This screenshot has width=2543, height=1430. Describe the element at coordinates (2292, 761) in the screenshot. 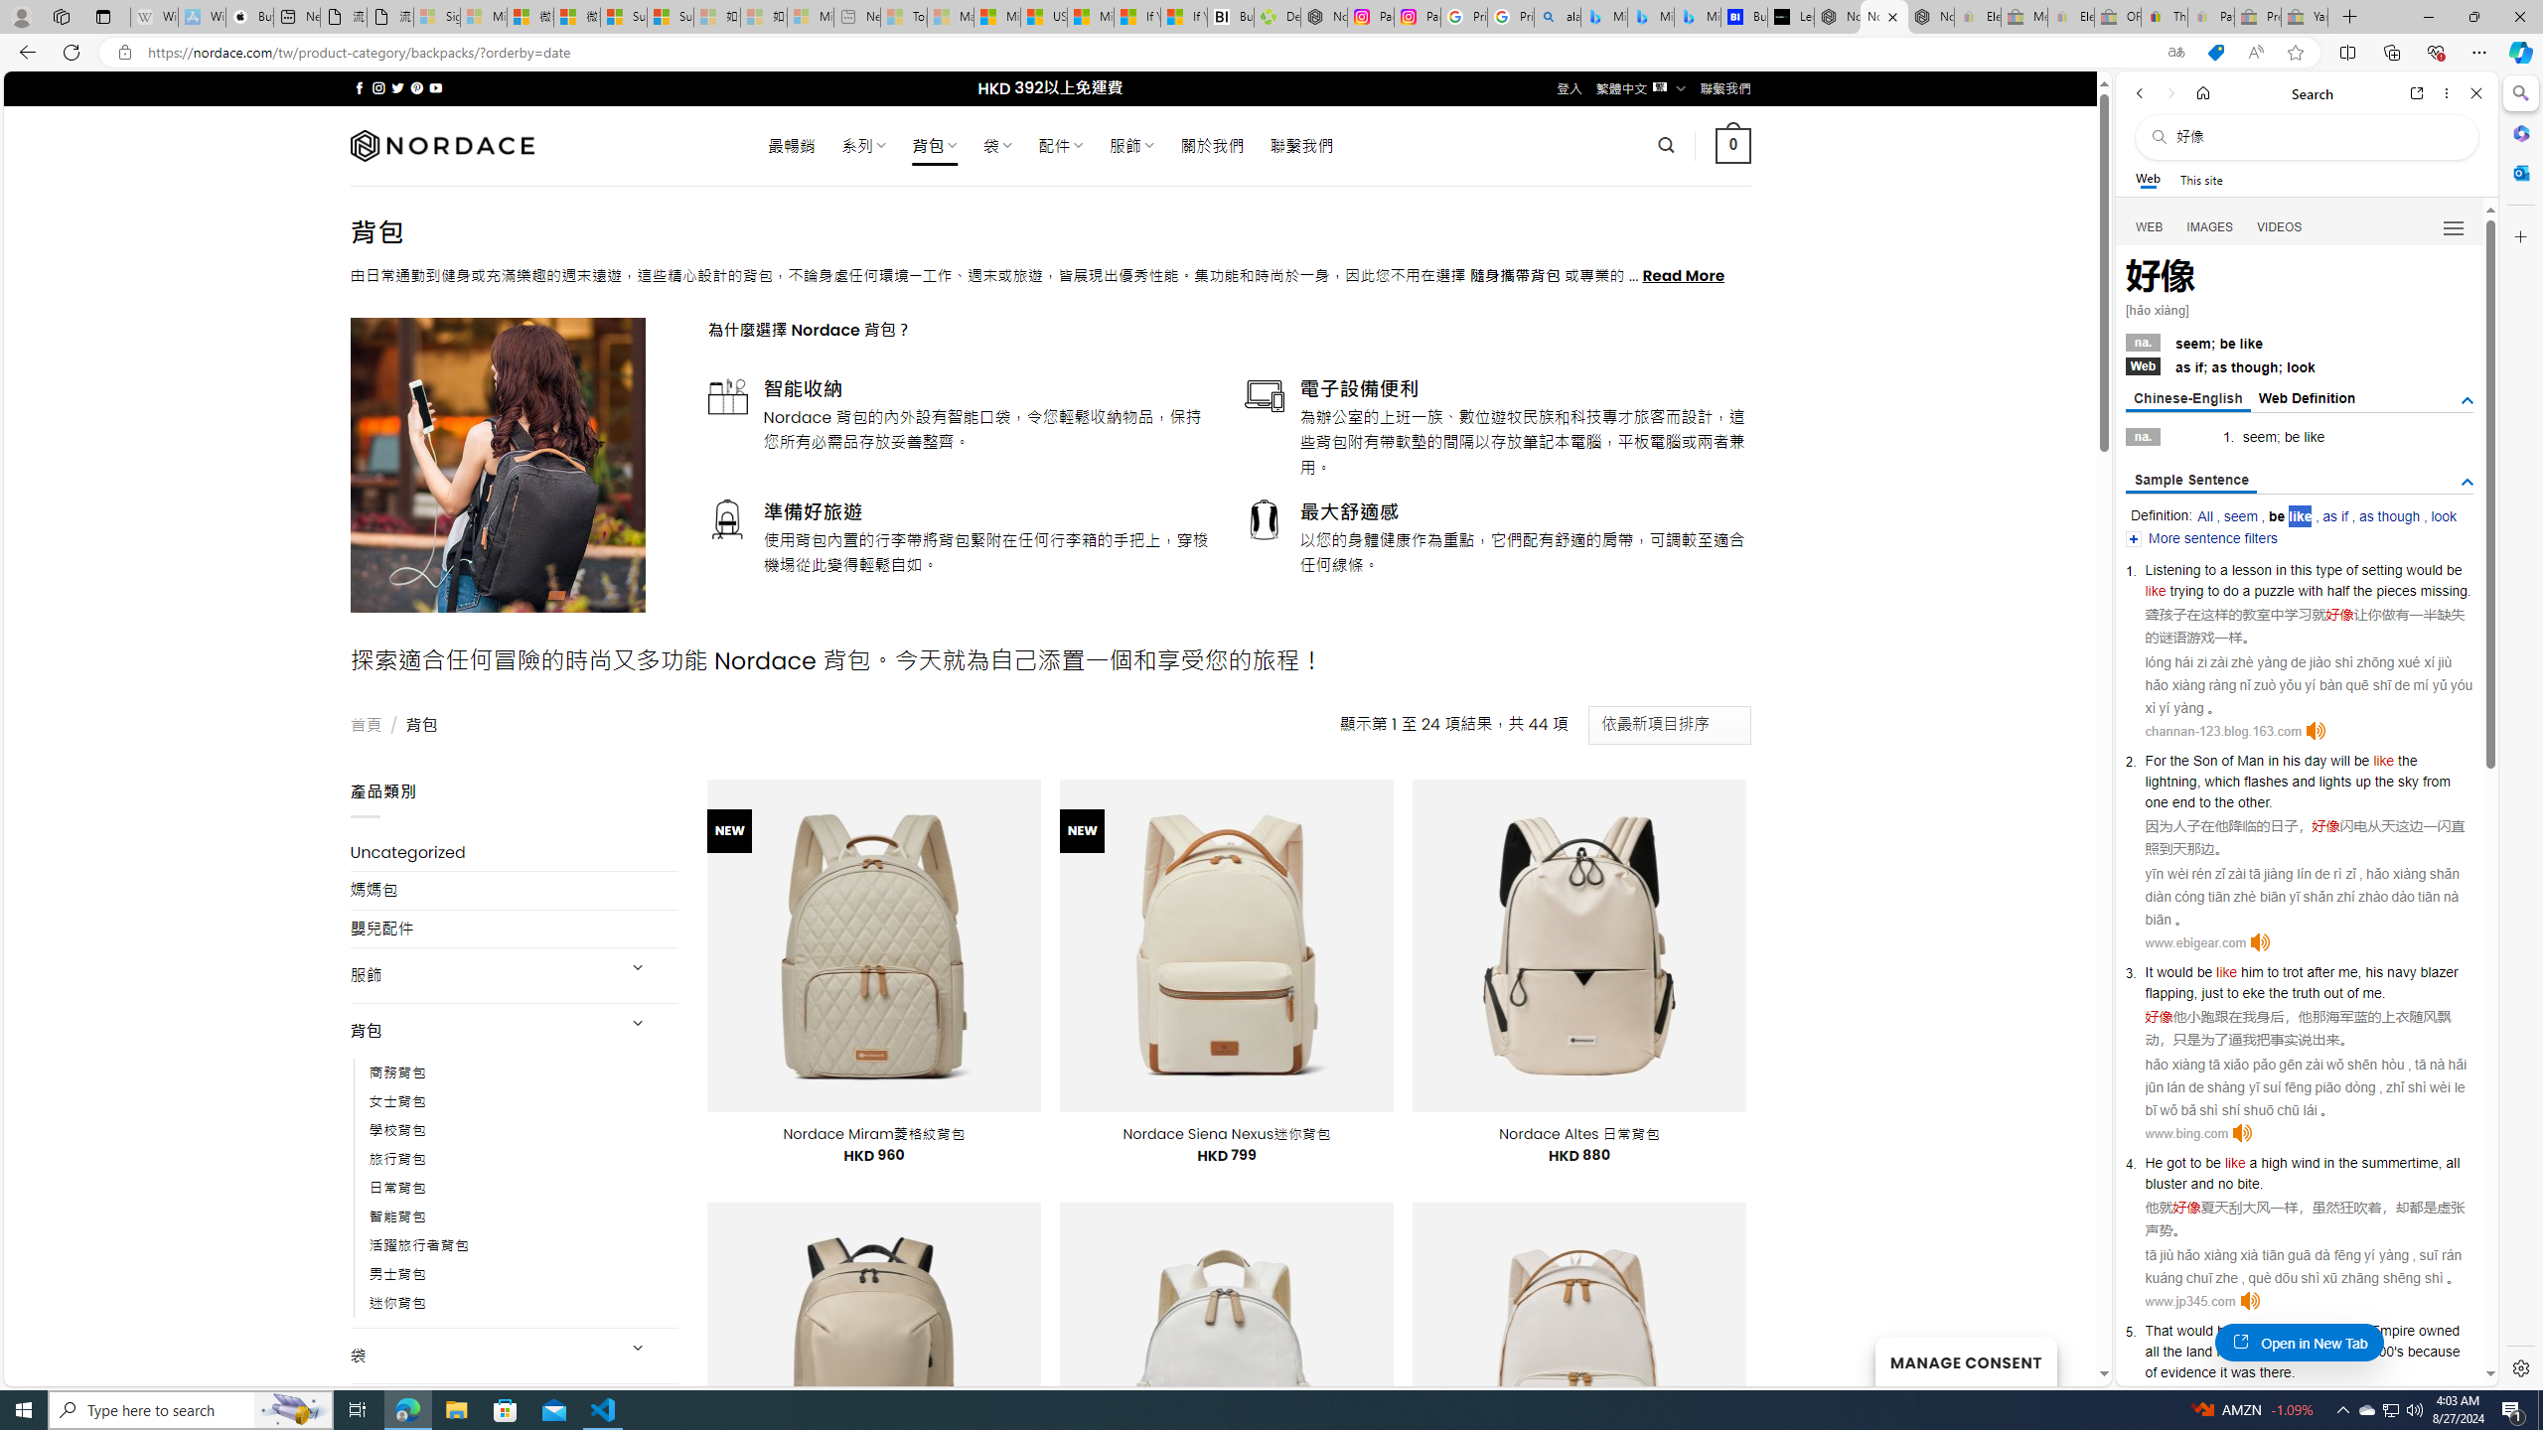

I see `his` at that location.